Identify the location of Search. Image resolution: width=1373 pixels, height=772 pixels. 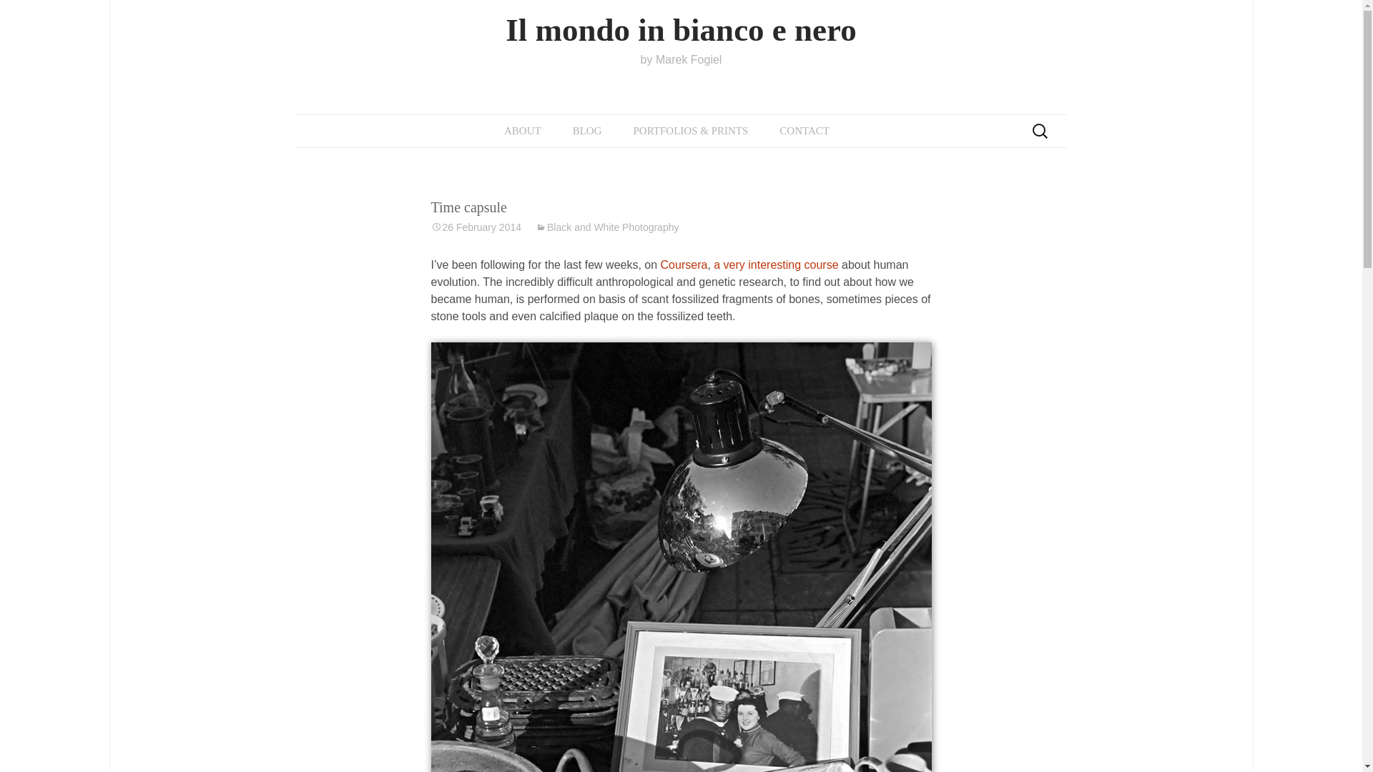
(804, 131).